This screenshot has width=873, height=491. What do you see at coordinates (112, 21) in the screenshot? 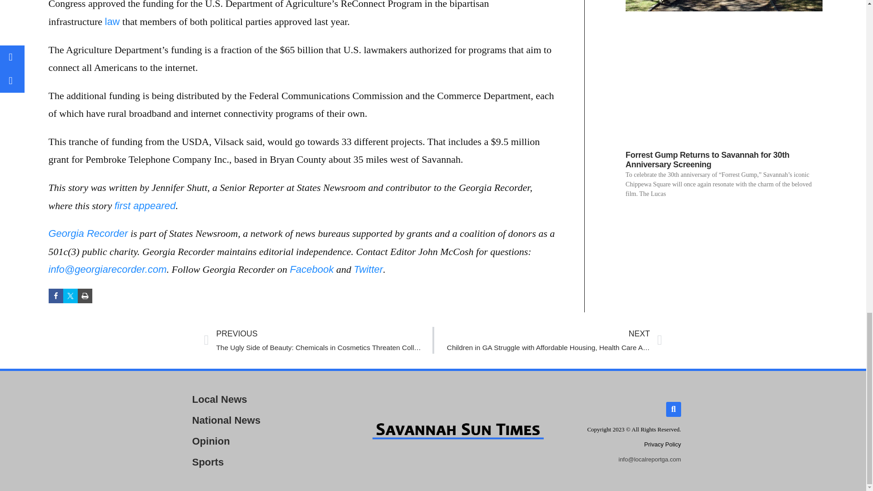
I see `law` at bounding box center [112, 21].